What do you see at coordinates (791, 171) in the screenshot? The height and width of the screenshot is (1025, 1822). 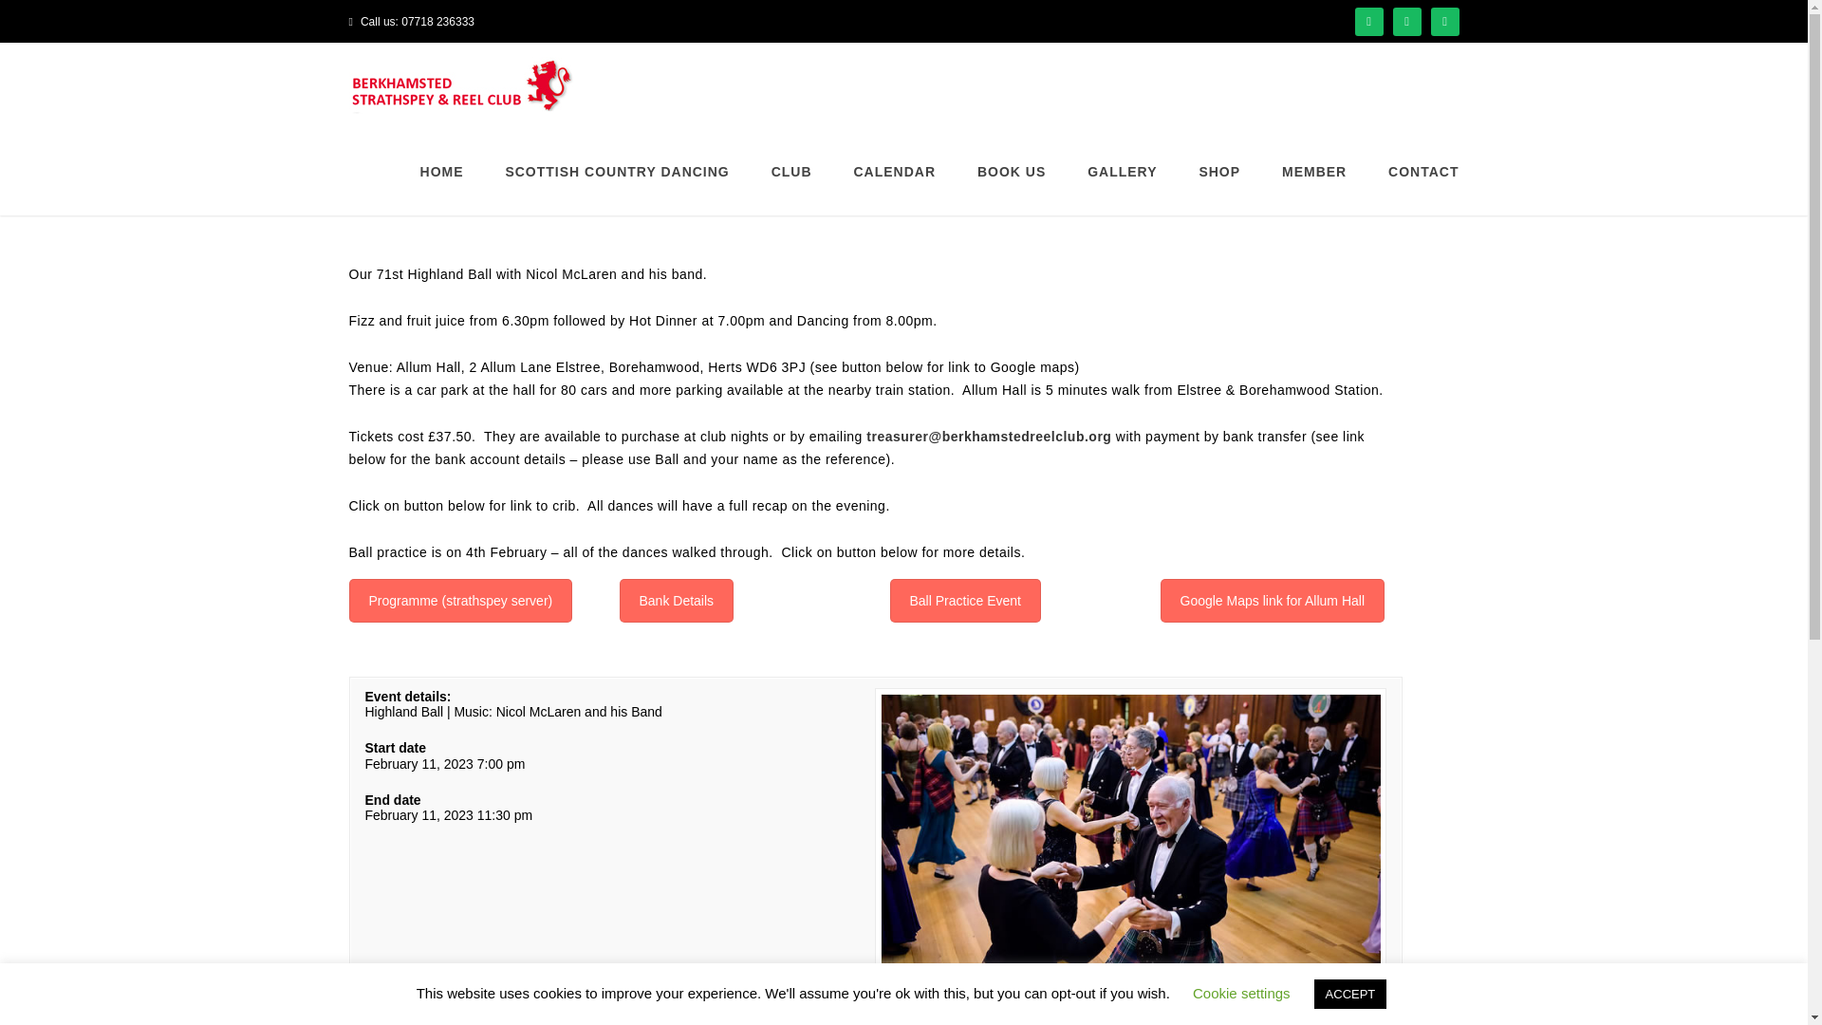 I see `CLUB` at bounding box center [791, 171].